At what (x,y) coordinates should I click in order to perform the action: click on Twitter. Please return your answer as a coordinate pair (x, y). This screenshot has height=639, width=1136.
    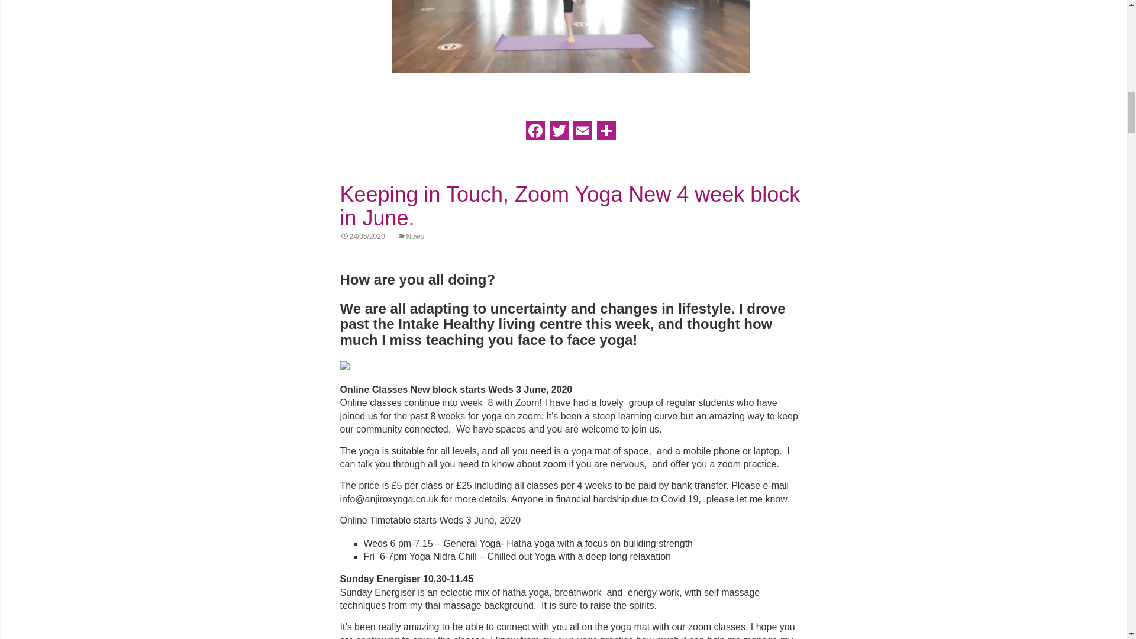
    Looking at the image, I should click on (558, 134).